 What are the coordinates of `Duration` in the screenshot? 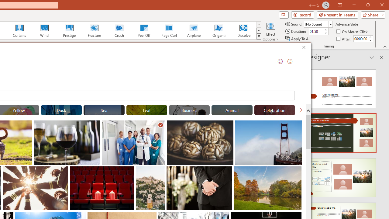 It's located at (316, 32).